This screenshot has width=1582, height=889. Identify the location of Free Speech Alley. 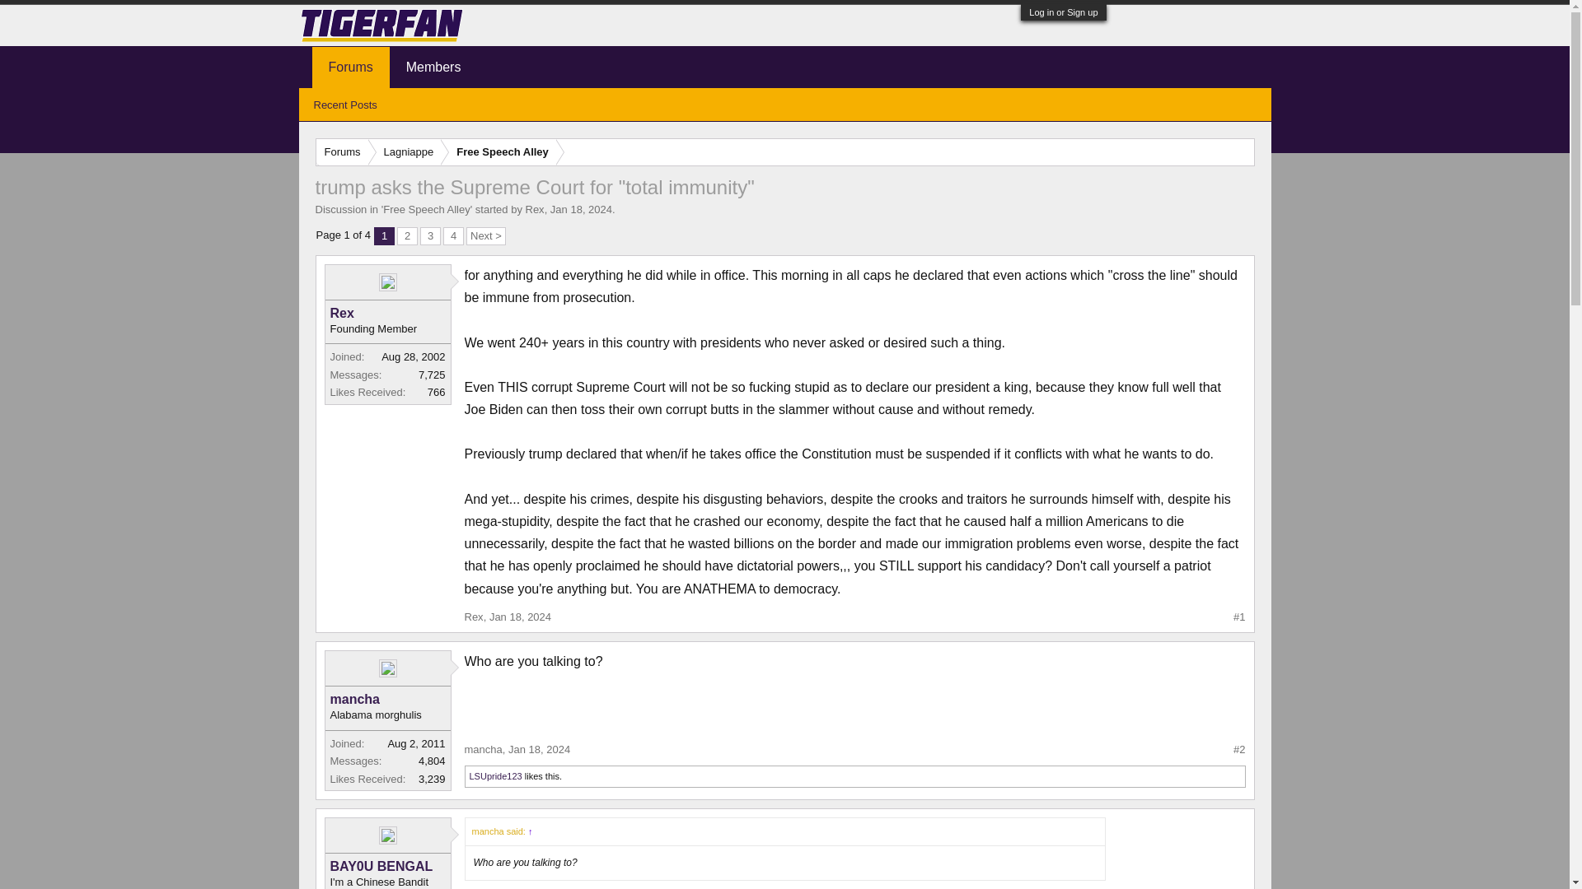
(426, 209).